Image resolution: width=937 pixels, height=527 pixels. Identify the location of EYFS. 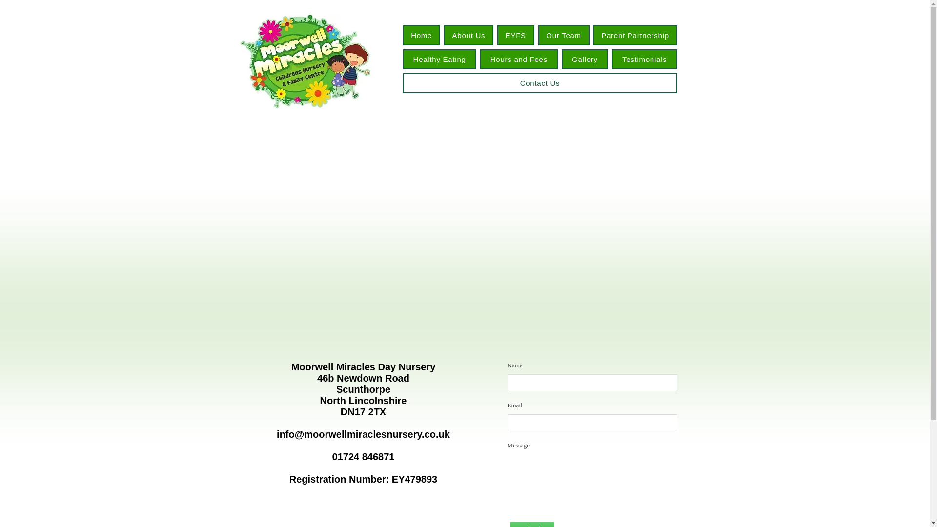
(515, 35).